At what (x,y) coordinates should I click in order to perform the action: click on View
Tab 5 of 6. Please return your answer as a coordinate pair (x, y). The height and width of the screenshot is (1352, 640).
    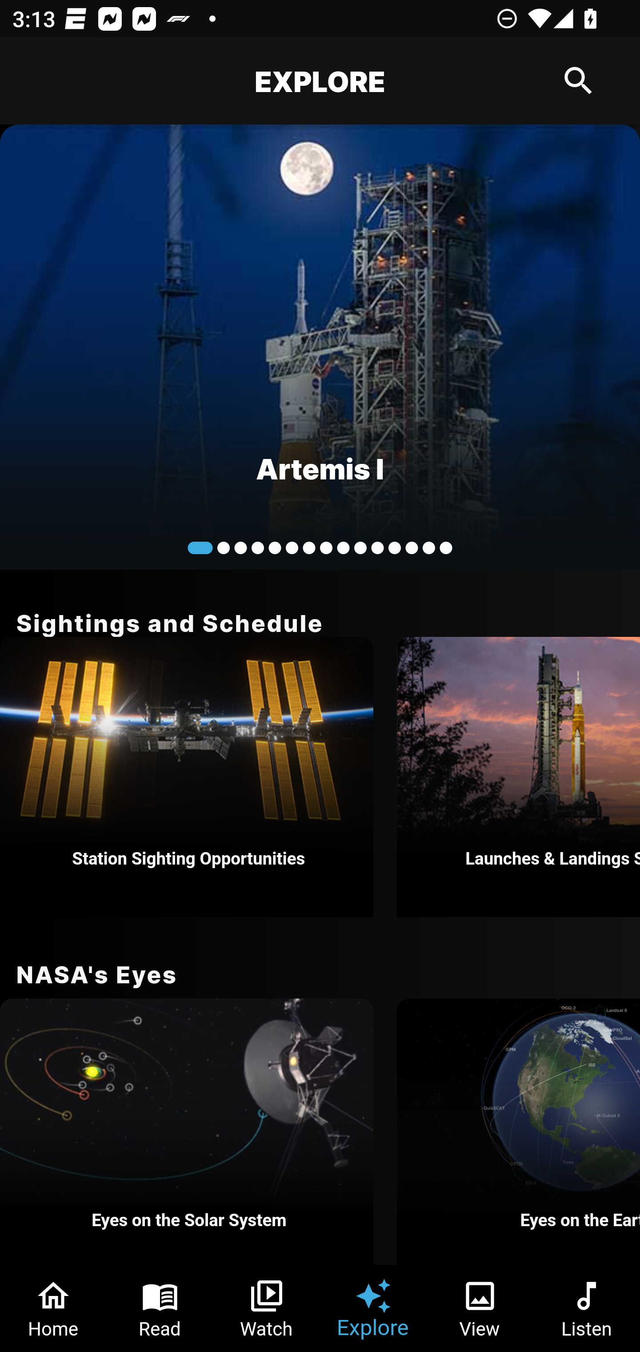
    Looking at the image, I should click on (480, 1308).